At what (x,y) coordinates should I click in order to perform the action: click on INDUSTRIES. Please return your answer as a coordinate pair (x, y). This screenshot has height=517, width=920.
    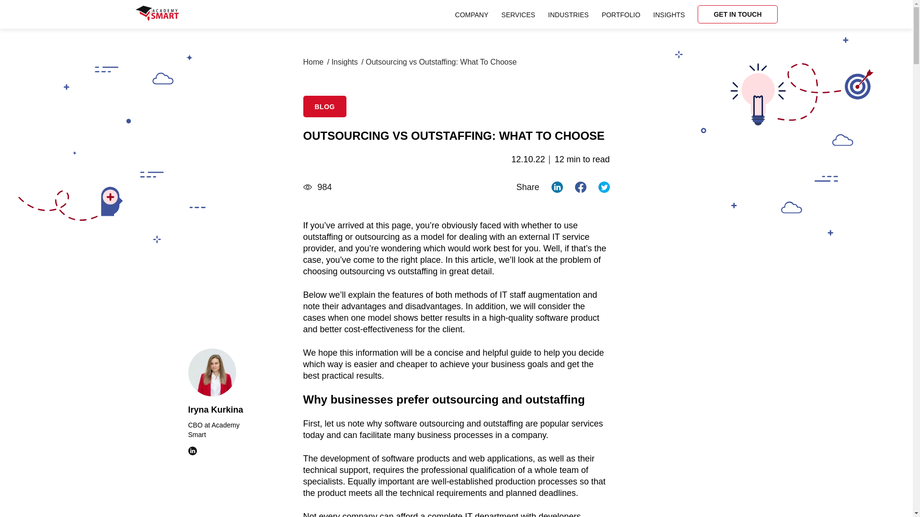
    Looking at the image, I should click on (568, 14).